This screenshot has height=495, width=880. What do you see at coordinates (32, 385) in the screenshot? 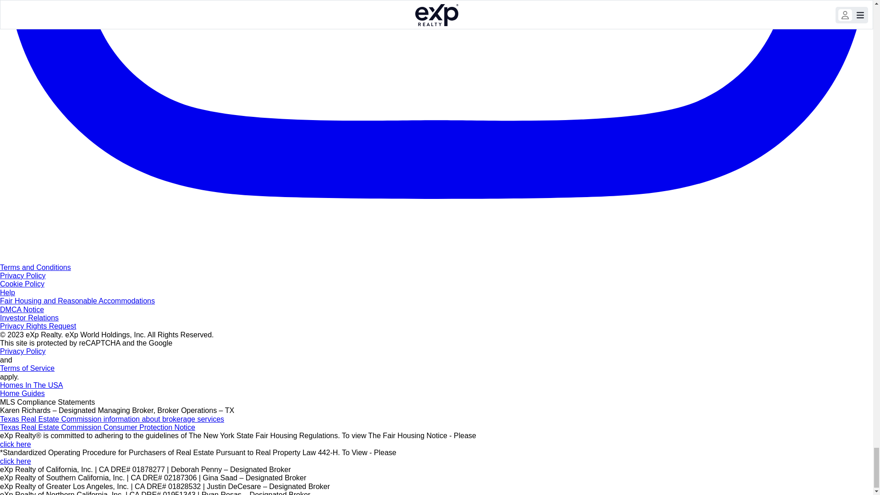
I see `Homes In The USA` at bounding box center [32, 385].